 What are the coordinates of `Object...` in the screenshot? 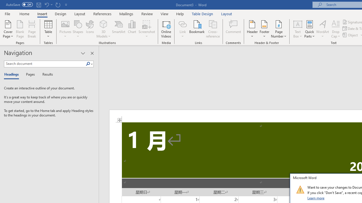 It's located at (351, 35).